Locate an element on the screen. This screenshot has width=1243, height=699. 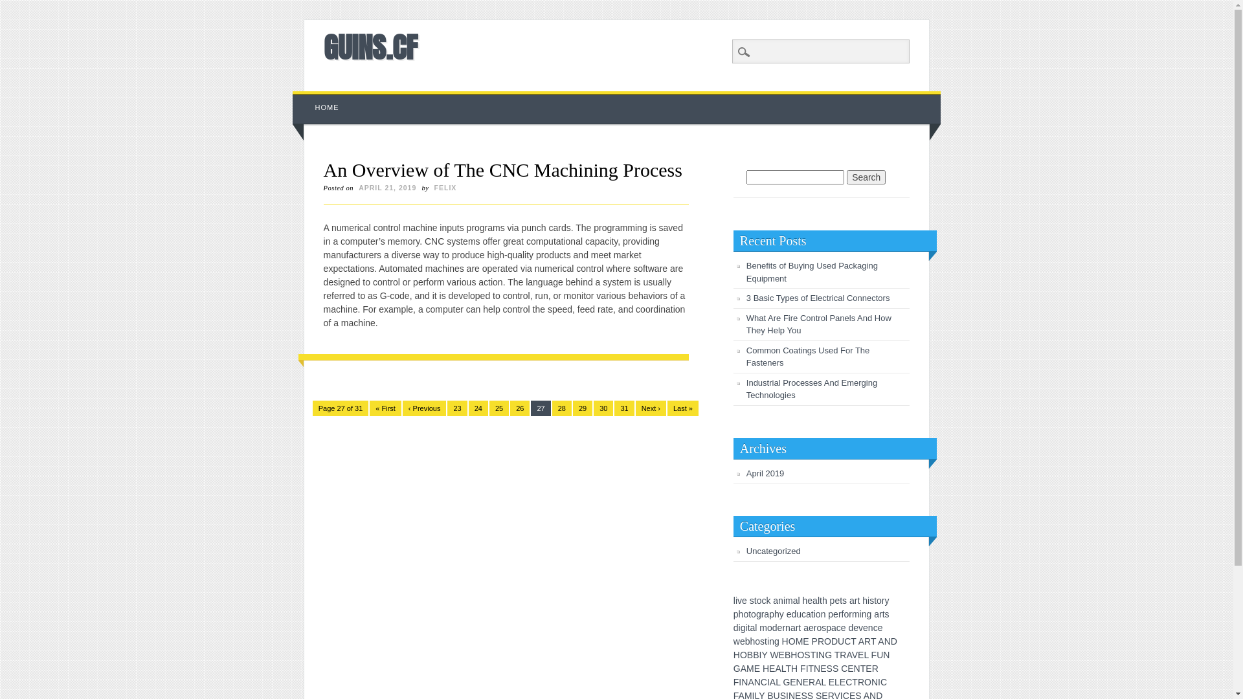
R is located at coordinates (861, 682).